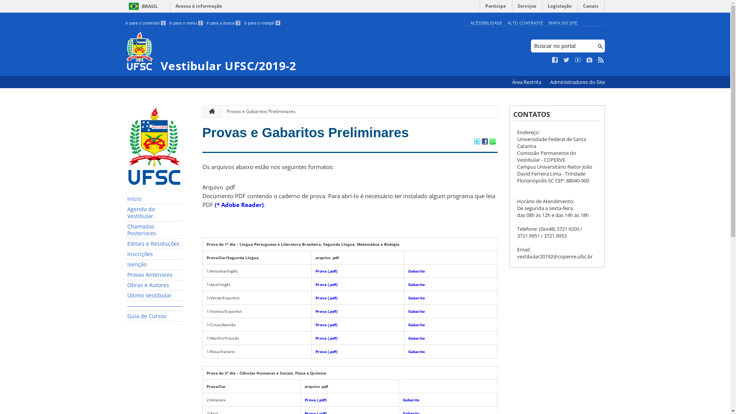  What do you see at coordinates (327, 311) in the screenshot?
I see `Prova (.pdf)` at bounding box center [327, 311].